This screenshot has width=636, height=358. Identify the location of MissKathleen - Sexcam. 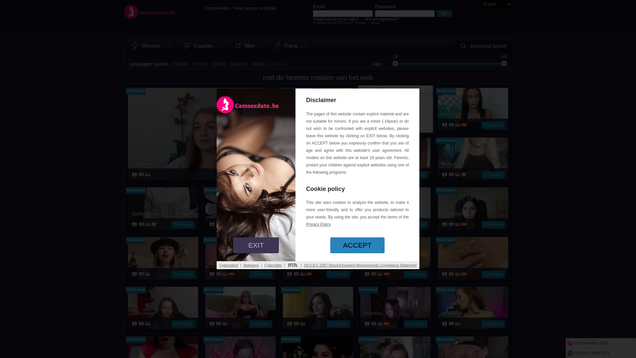
(240, 213).